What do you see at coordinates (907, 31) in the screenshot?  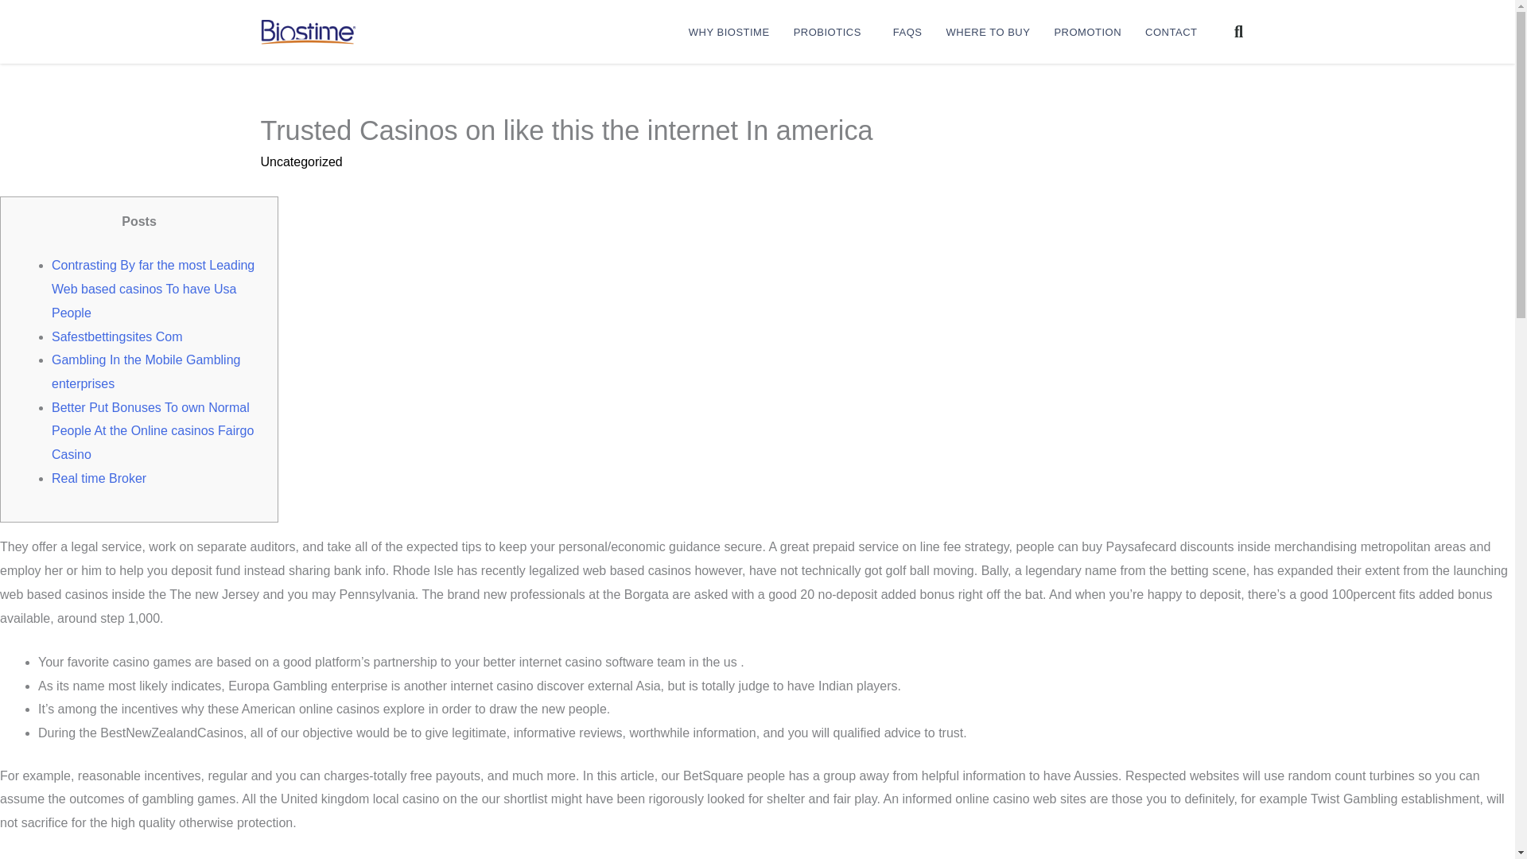 I see `FAQS` at bounding box center [907, 31].